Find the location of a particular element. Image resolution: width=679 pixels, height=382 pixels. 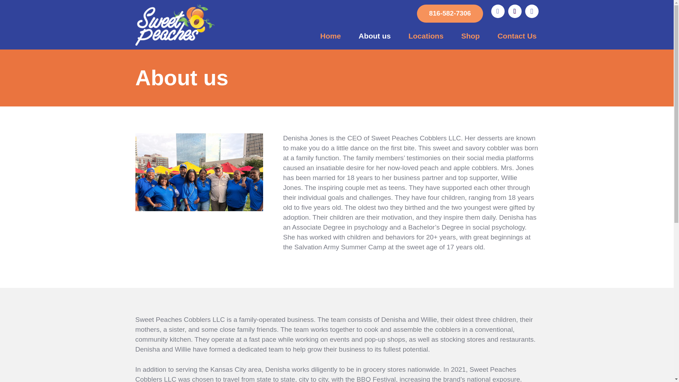

Home is located at coordinates (330, 36).